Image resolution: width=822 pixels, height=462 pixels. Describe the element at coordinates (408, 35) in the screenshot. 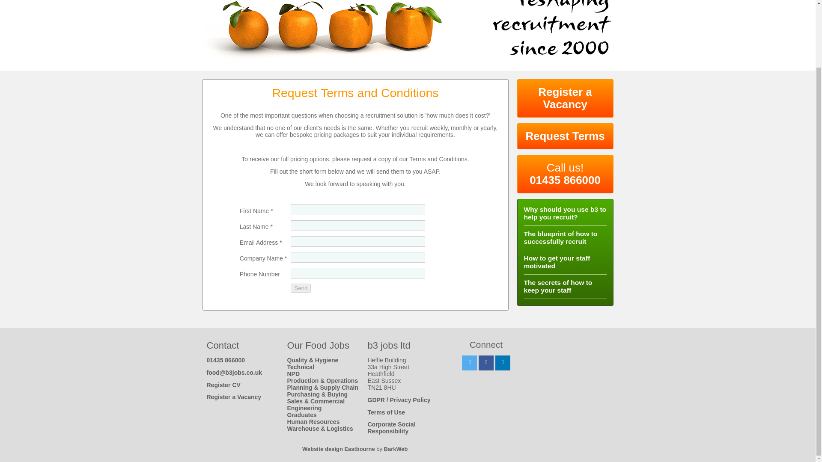

I see `Reshaping recruitment since 2000` at that location.